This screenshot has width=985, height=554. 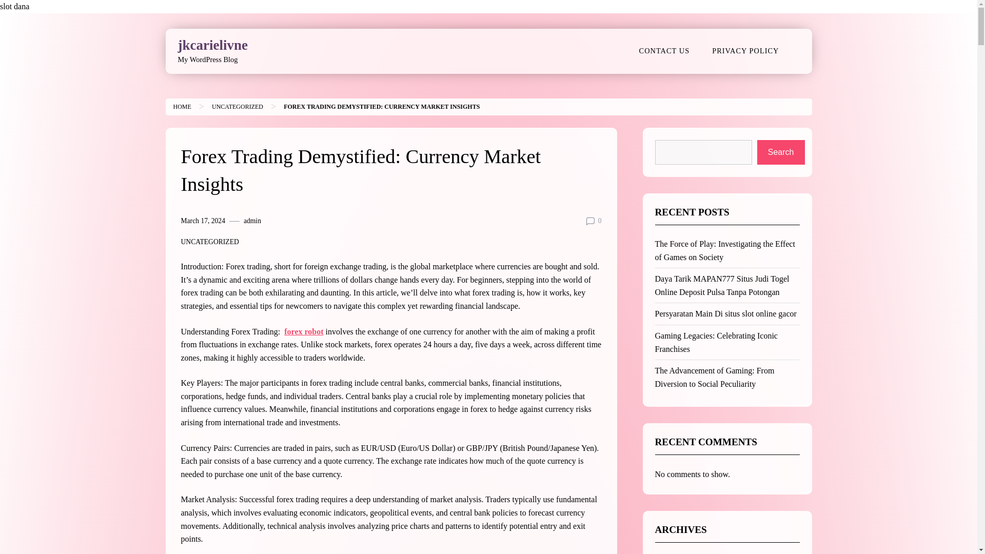 What do you see at coordinates (182, 106) in the screenshot?
I see `Home` at bounding box center [182, 106].